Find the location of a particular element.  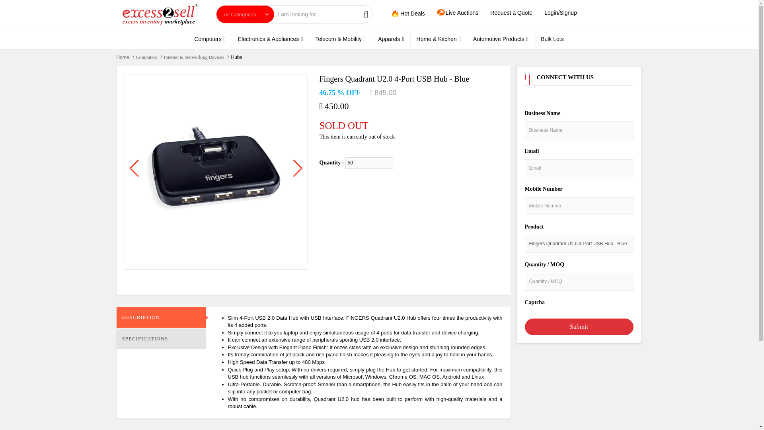

Hot Deals is located at coordinates (407, 14).